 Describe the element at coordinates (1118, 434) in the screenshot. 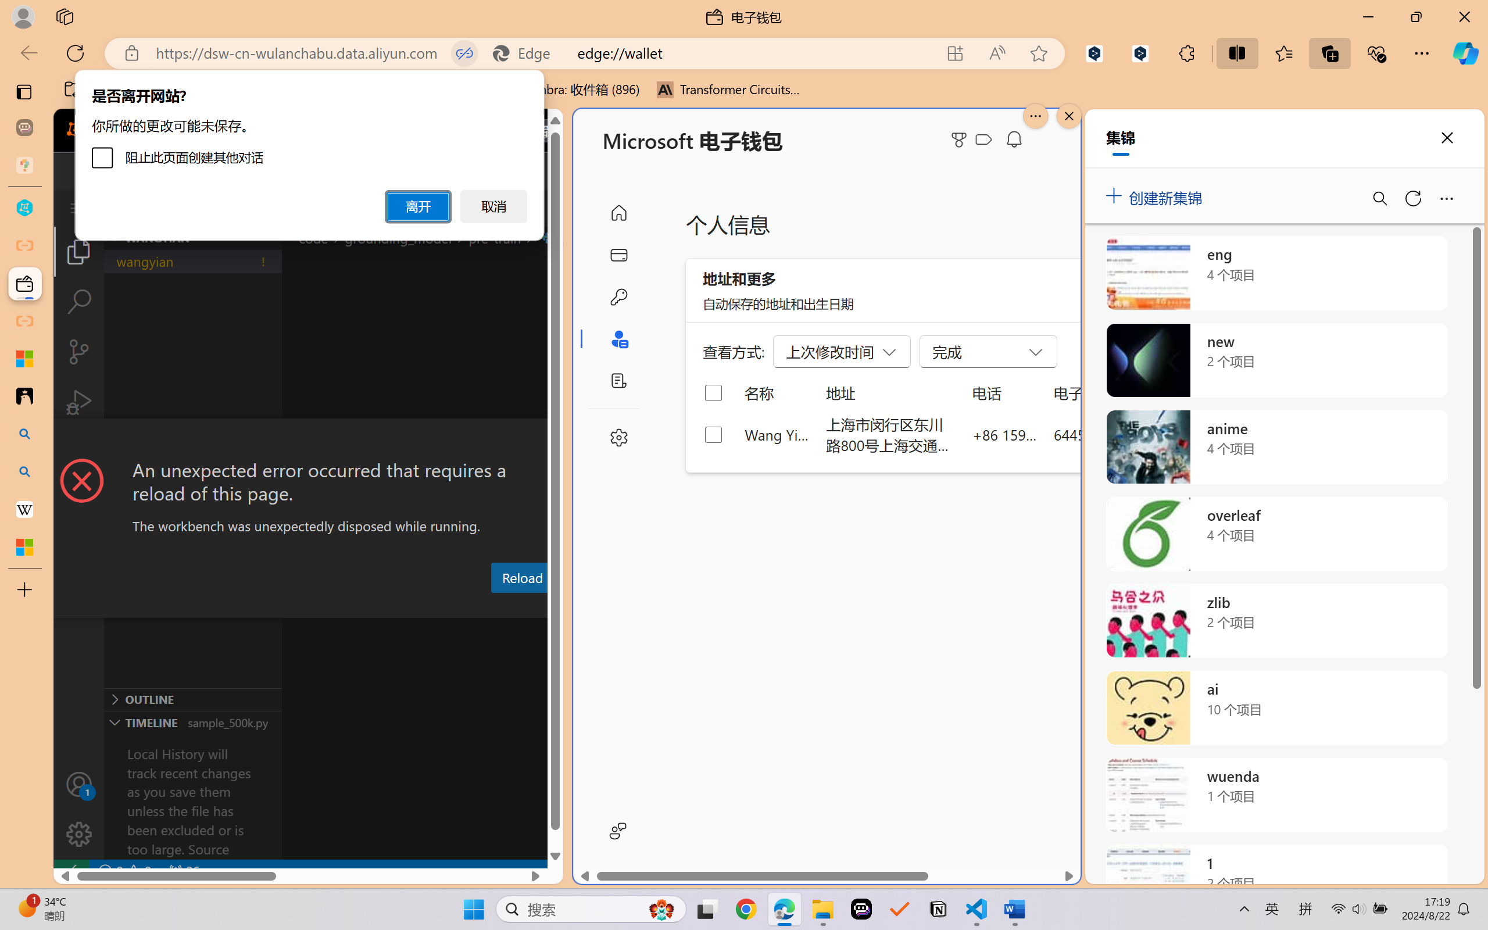

I see `644553698@qq.com` at that location.